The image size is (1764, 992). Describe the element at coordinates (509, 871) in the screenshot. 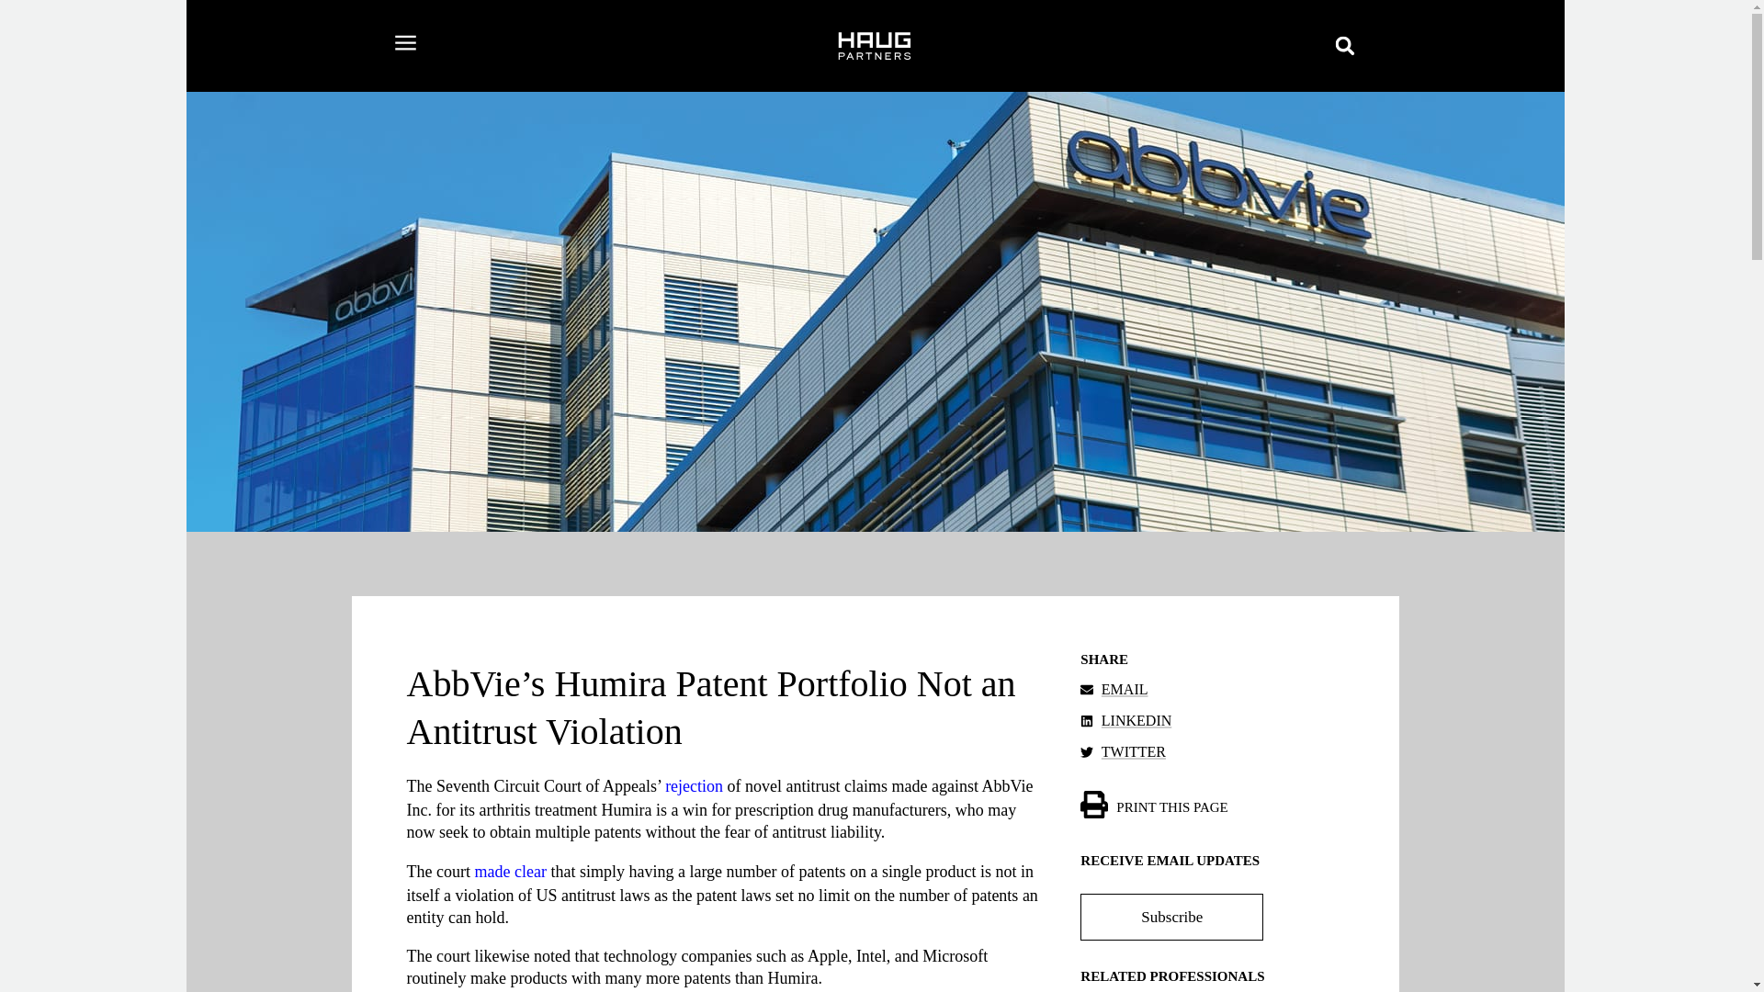

I see `made clear` at that location.